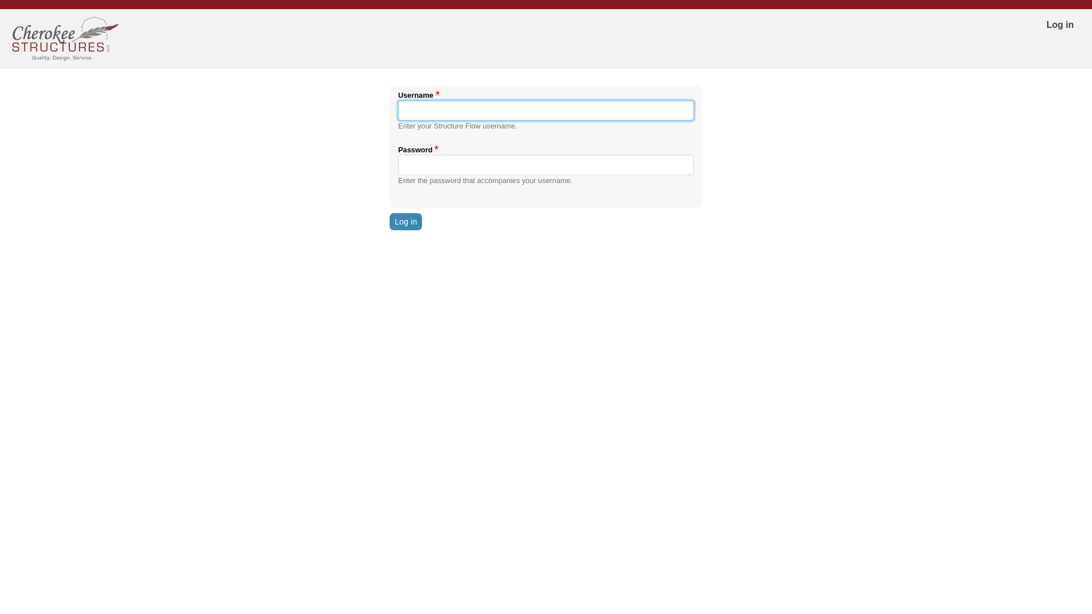 The width and height of the screenshot is (1092, 614). I want to click on Log in, so click(1060, 25).